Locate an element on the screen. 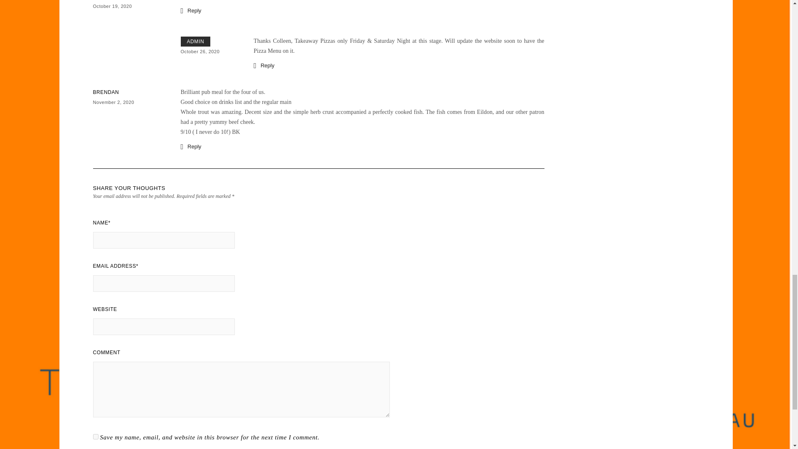 This screenshot has height=449, width=798. ADMIN is located at coordinates (195, 41).